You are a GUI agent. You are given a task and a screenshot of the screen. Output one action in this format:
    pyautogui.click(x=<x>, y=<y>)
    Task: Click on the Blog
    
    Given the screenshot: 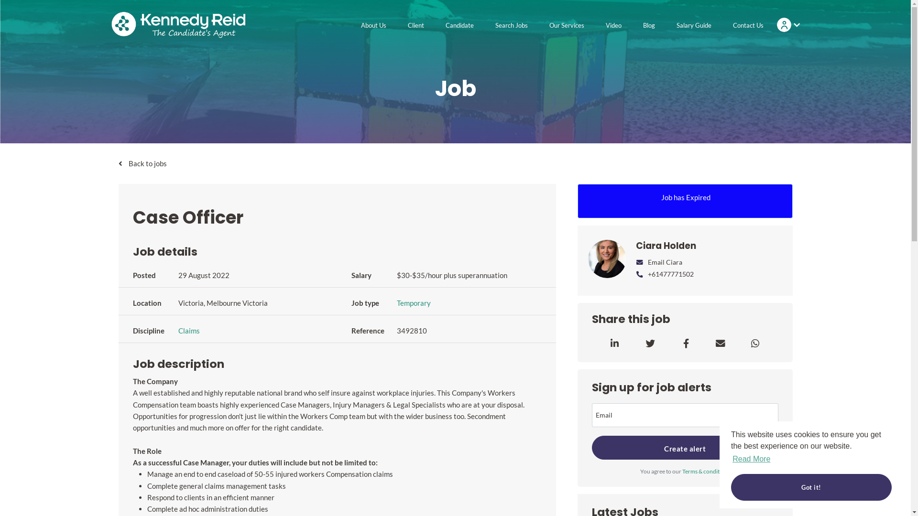 What is the action you would take?
    pyautogui.click(x=649, y=25)
    